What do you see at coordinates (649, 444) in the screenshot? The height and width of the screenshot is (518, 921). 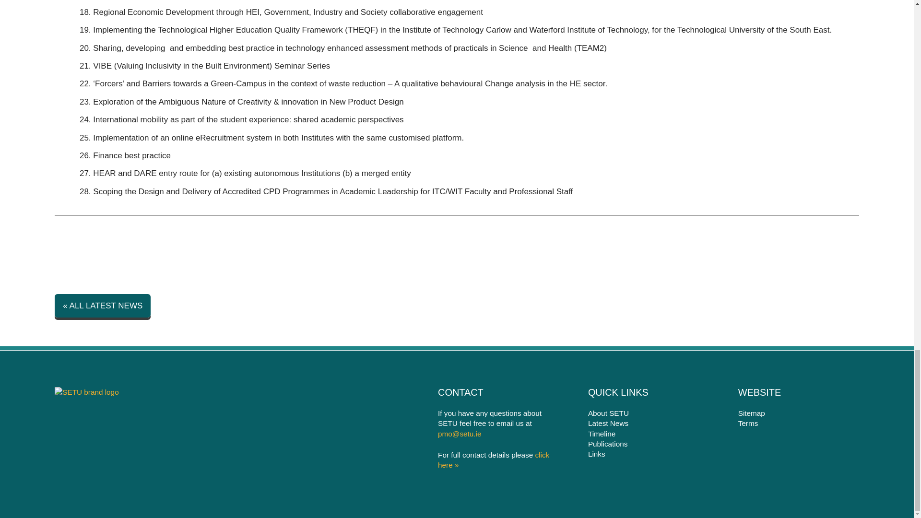 I see `Publications` at bounding box center [649, 444].